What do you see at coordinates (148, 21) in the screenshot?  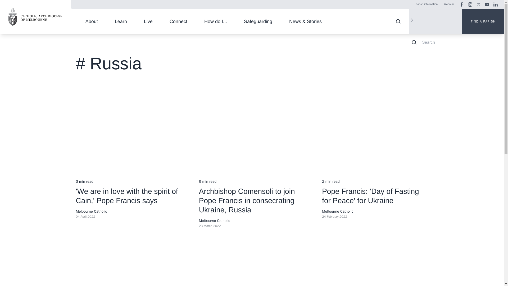 I see `Live` at bounding box center [148, 21].